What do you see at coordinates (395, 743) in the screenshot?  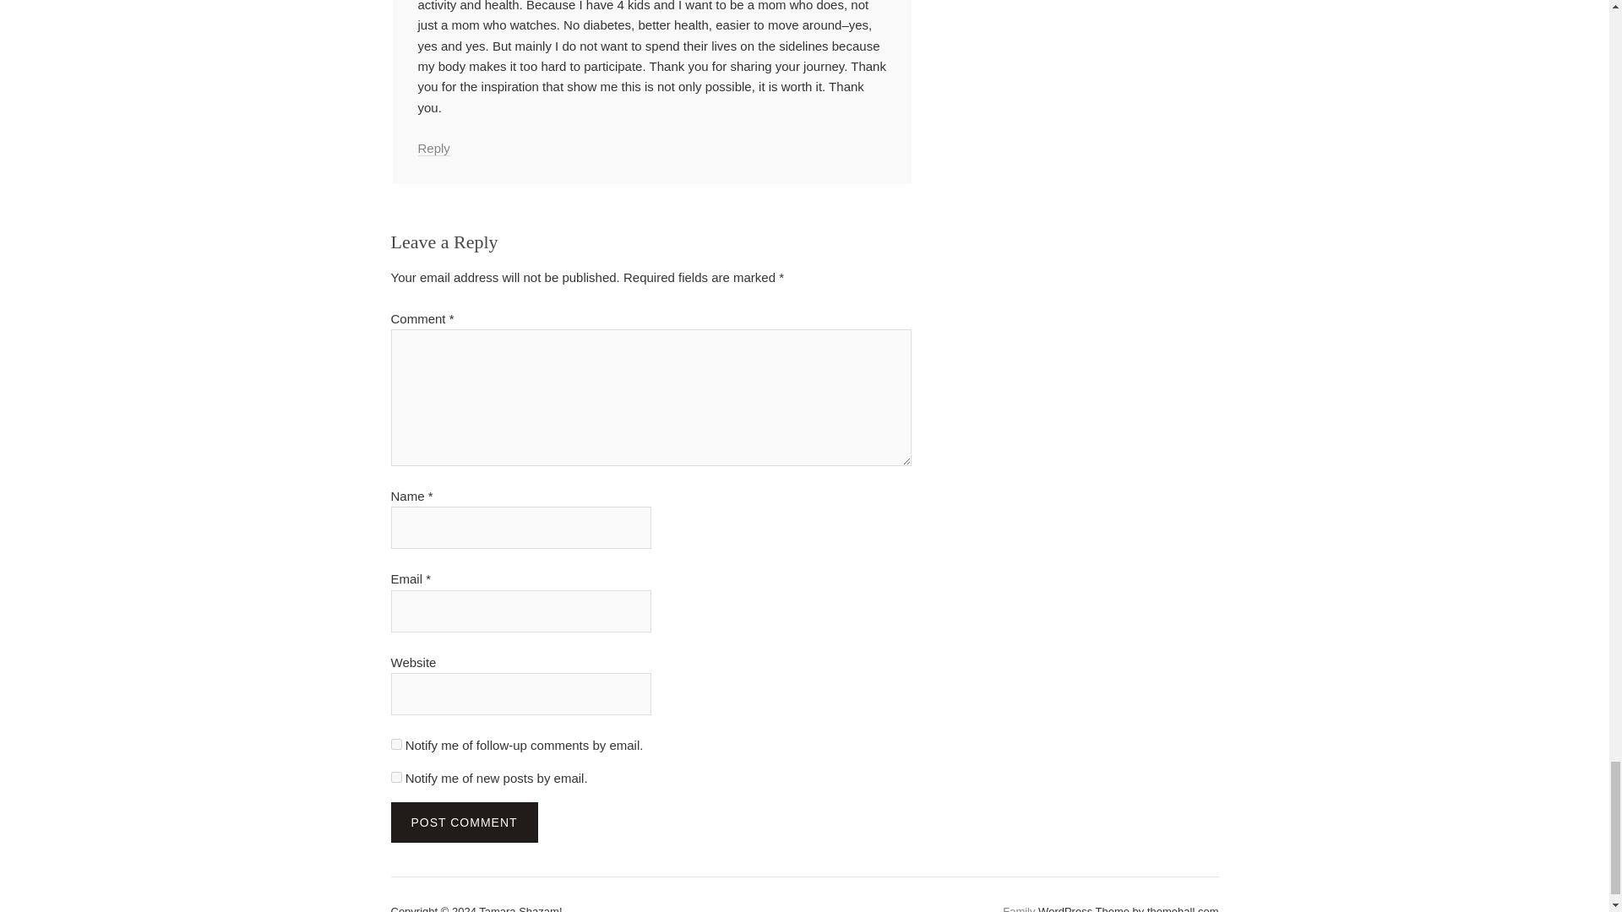 I see `subscribe` at bounding box center [395, 743].